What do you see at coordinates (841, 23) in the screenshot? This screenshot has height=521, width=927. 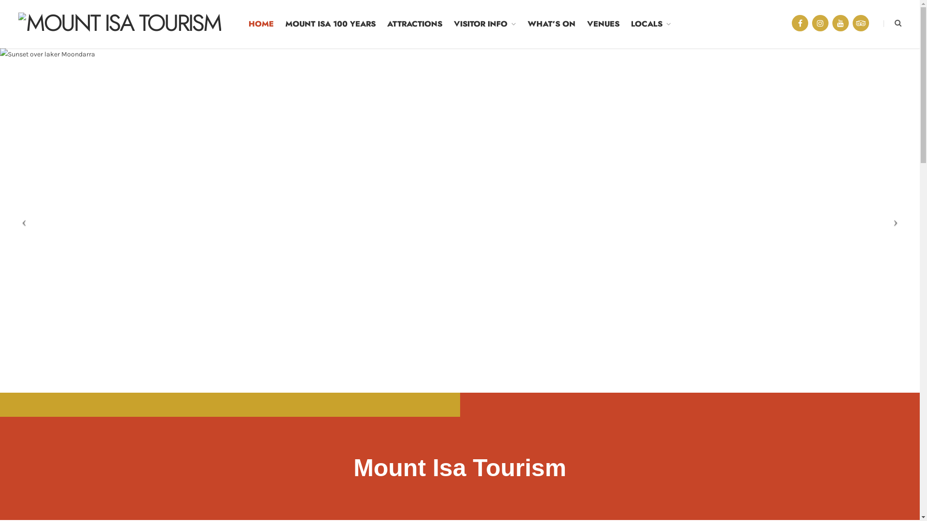 I see `YouTube` at bounding box center [841, 23].